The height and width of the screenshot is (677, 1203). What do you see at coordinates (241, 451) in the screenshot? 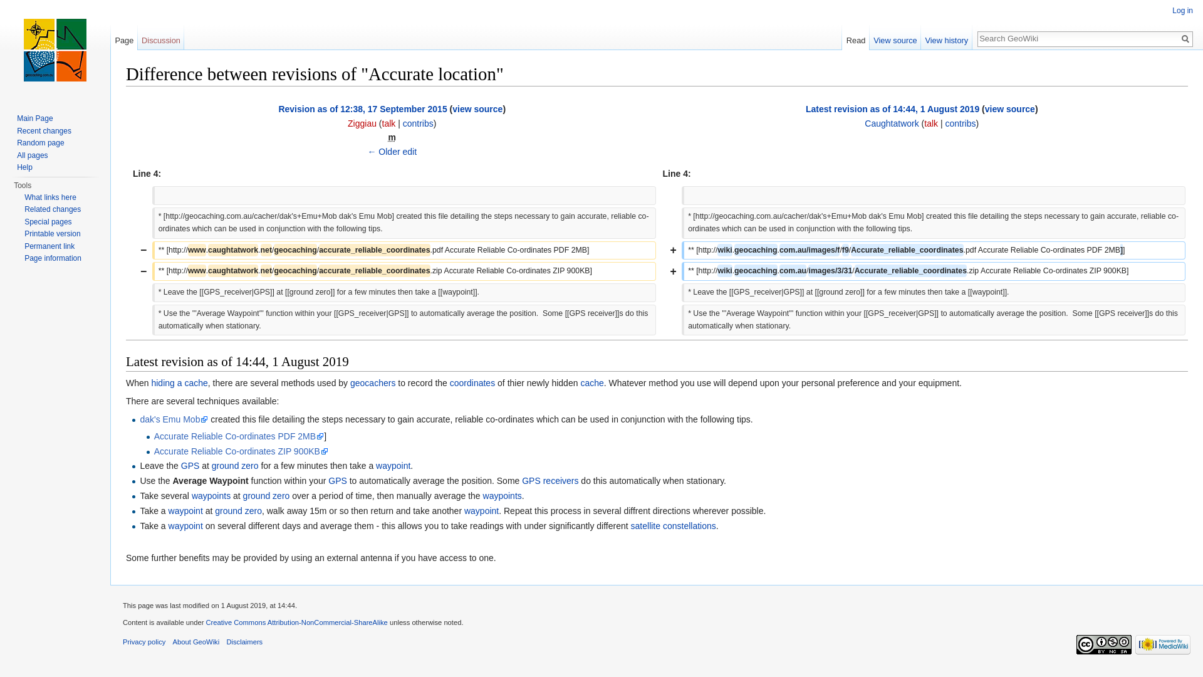
I see `Accurate Reliable Co-ordinates ZIP 900KB` at bounding box center [241, 451].